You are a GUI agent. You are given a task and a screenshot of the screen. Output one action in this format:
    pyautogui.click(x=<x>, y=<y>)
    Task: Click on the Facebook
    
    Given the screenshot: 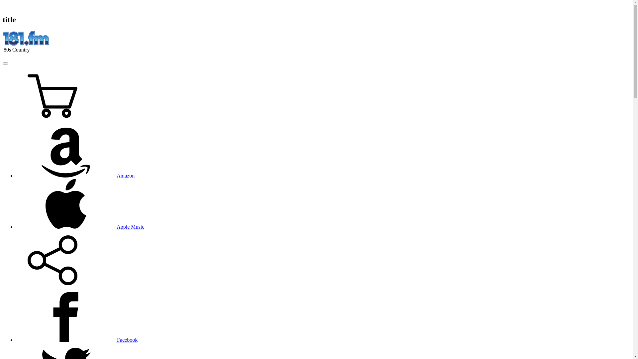 What is the action you would take?
    pyautogui.click(x=77, y=340)
    